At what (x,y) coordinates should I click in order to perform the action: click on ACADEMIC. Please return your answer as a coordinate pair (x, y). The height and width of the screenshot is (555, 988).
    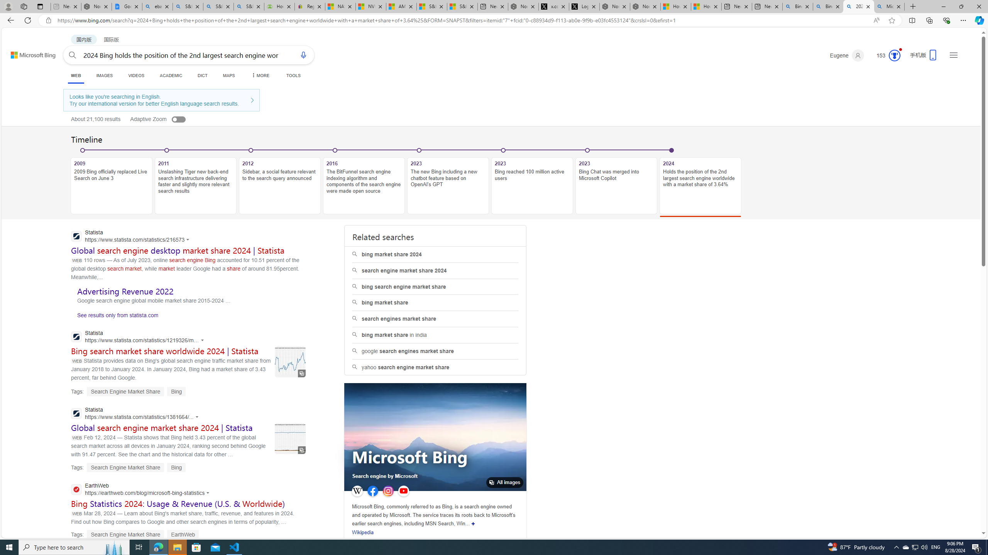
    Looking at the image, I should click on (171, 76).